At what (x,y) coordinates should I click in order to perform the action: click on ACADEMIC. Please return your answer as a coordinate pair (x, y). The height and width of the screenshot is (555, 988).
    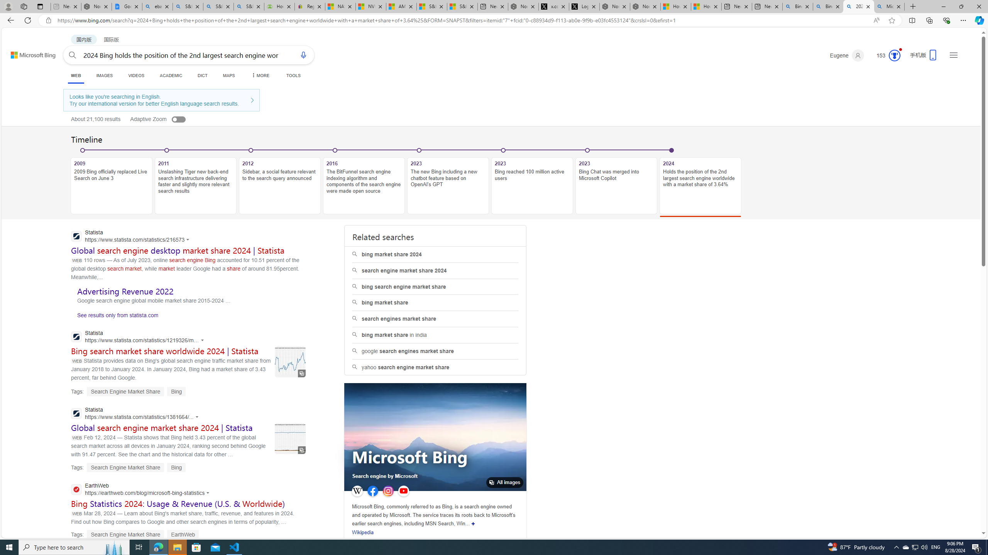
    Looking at the image, I should click on (171, 76).